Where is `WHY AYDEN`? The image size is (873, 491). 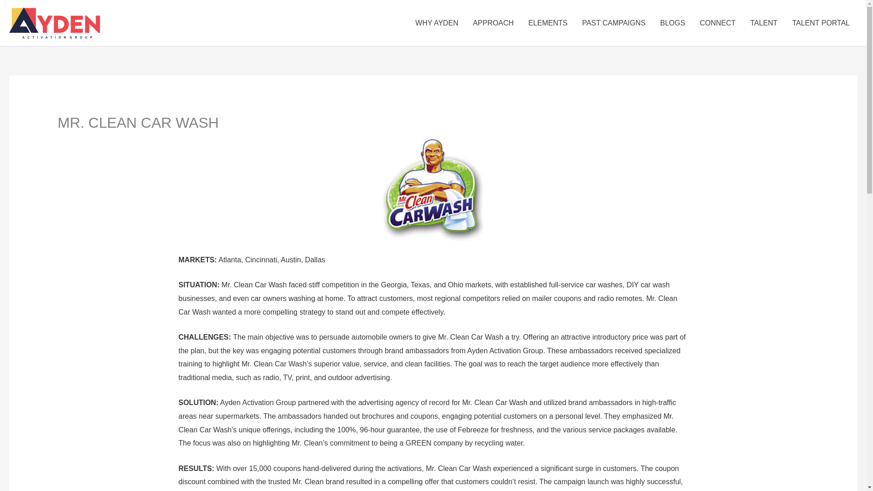 WHY AYDEN is located at coordinates (437, 23).